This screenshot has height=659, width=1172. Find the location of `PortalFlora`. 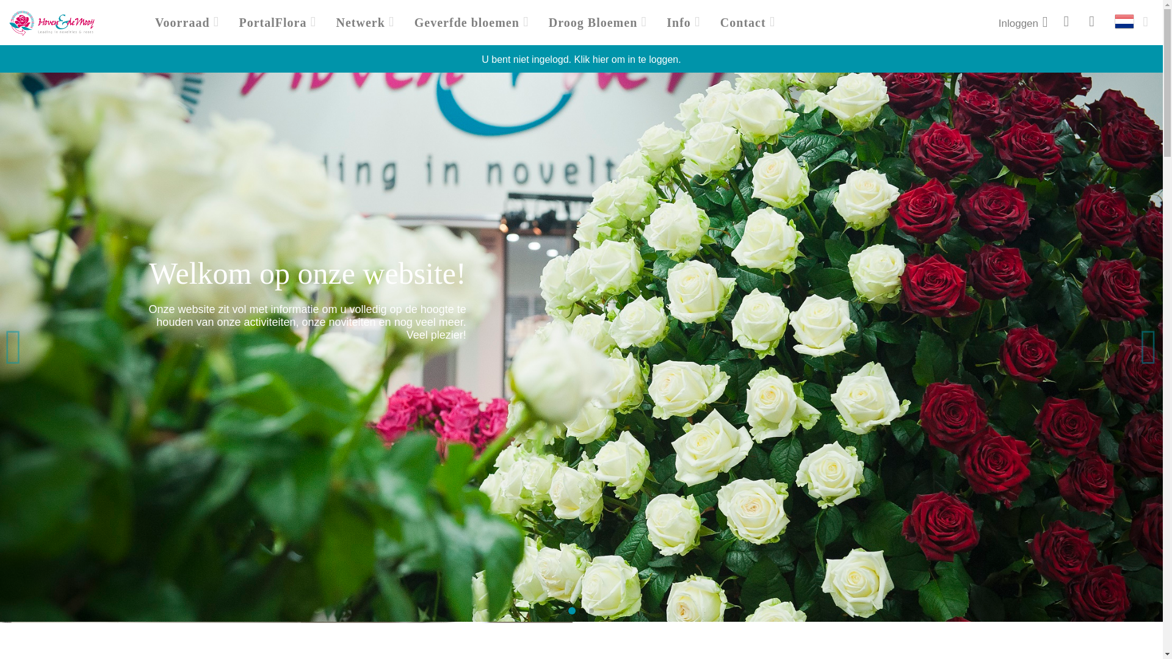

PortalFlora is located at coordinates (273, 21).